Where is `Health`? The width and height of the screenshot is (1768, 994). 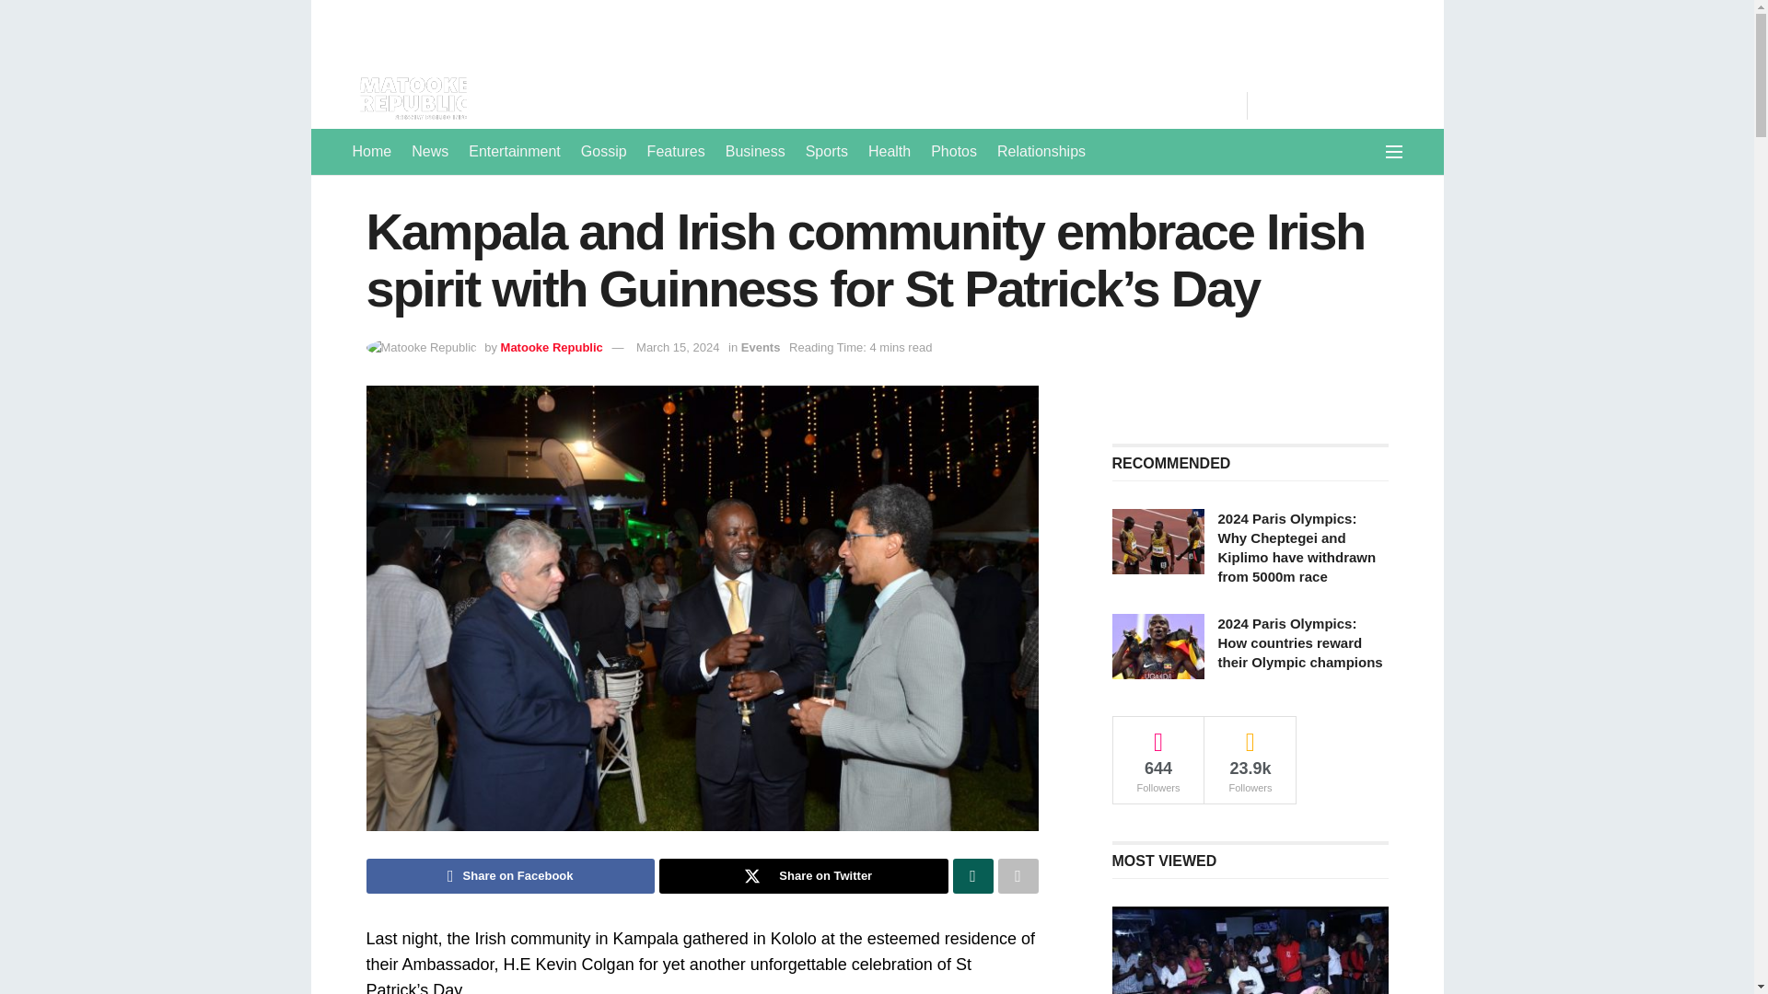 Health is located at coordinates (889, 152).